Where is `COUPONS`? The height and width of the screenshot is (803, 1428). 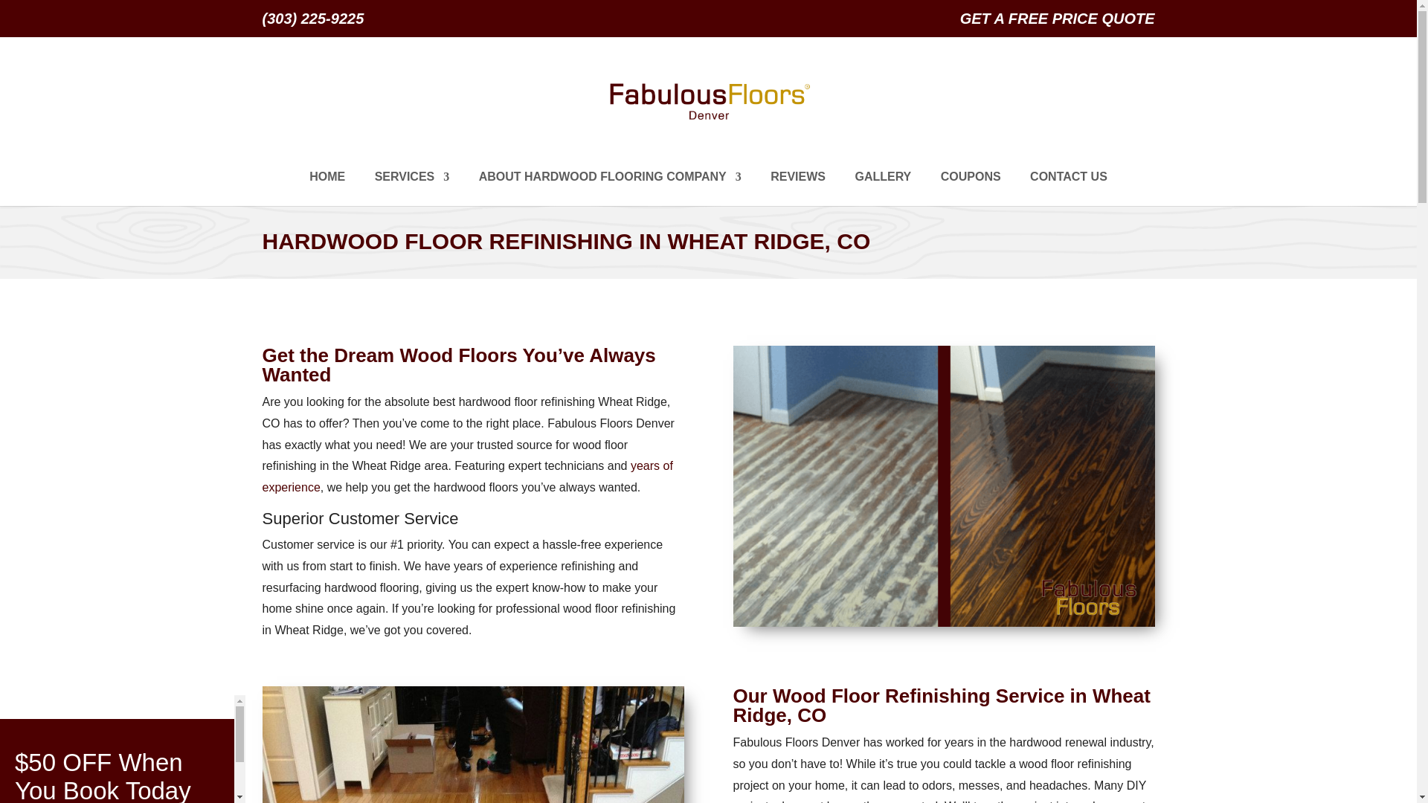 COUPONS is located at coordinates (971, 189).